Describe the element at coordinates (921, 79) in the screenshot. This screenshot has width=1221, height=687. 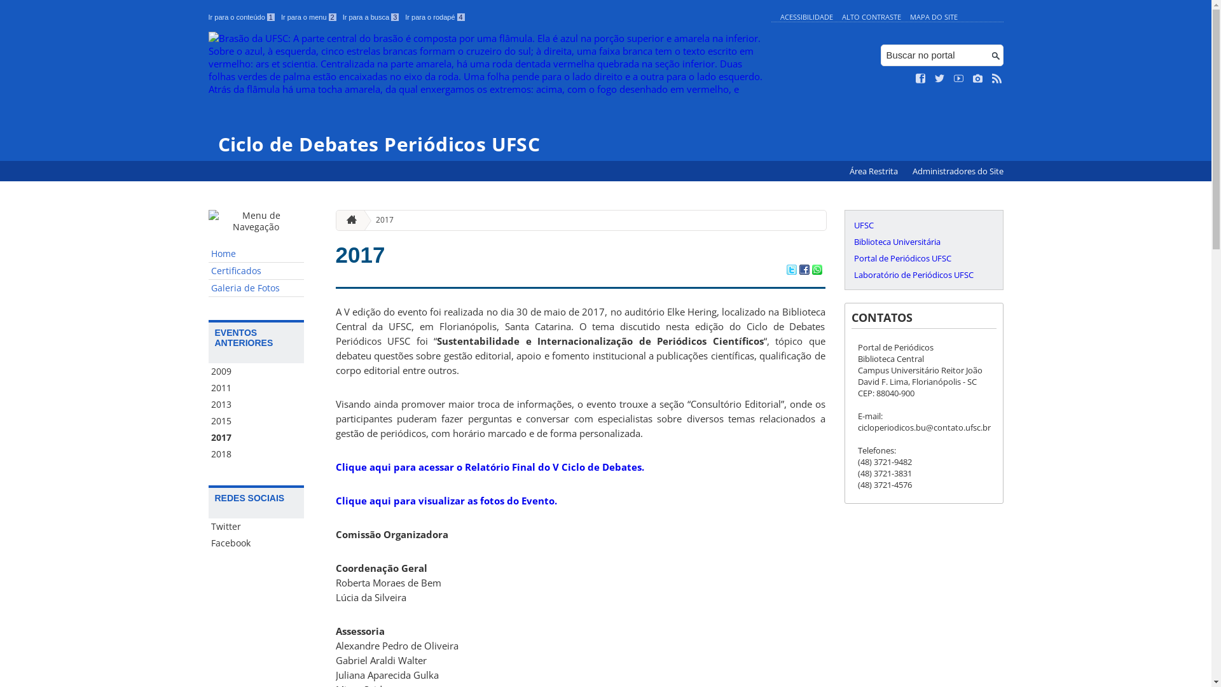
I see `Curta no Facebook` at that location.